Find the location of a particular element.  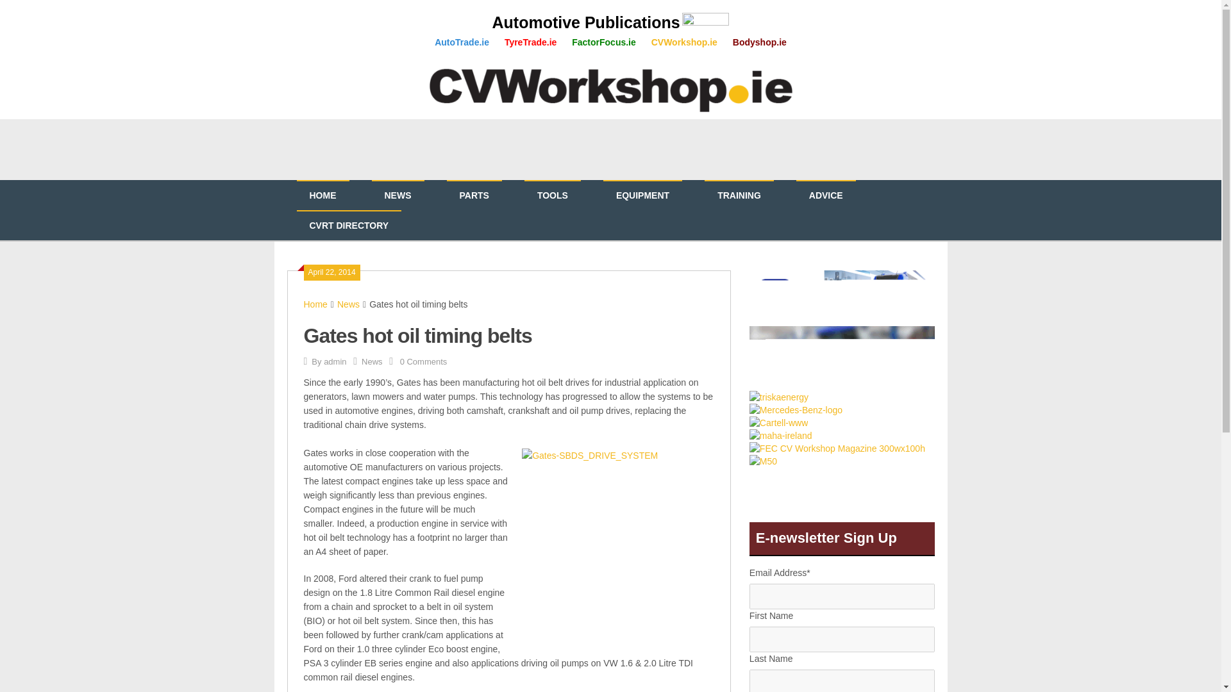

Cartell-www is located at coordinates (778, 423).